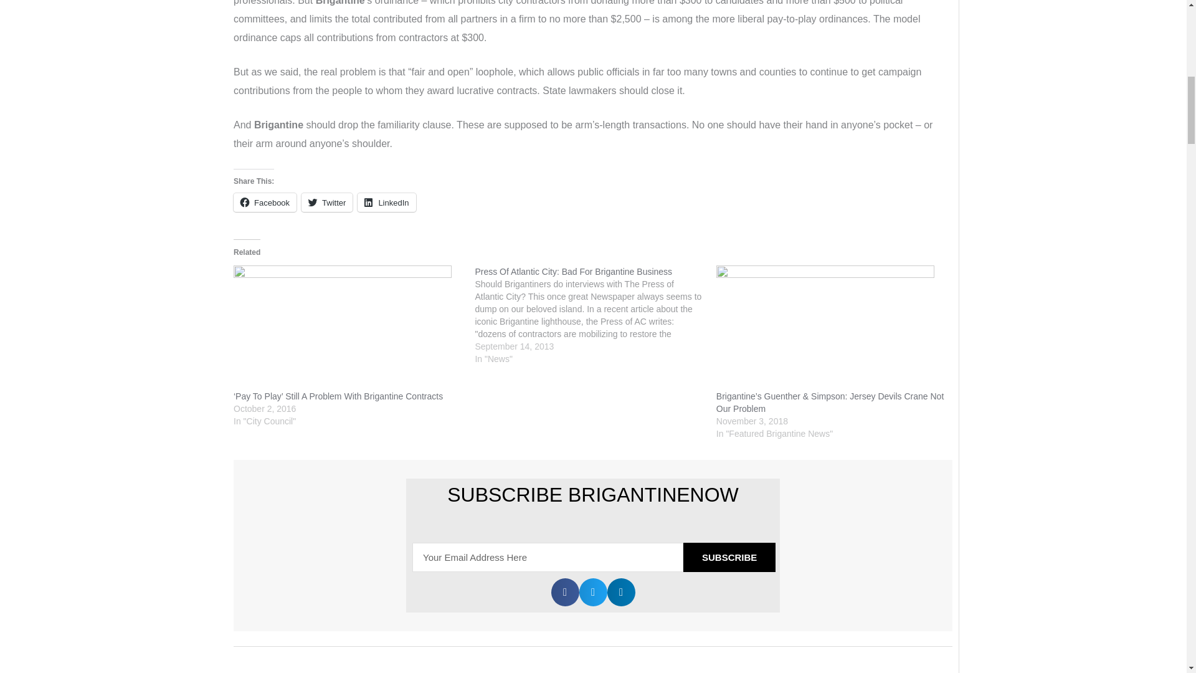 This screenshot has height=673, width=1196. What do you see at coordinates (573, 271) in the screenshot?
I see `Press Of Atlantic City: Bad For Brigantine Business` at bounding box center [573, 271].